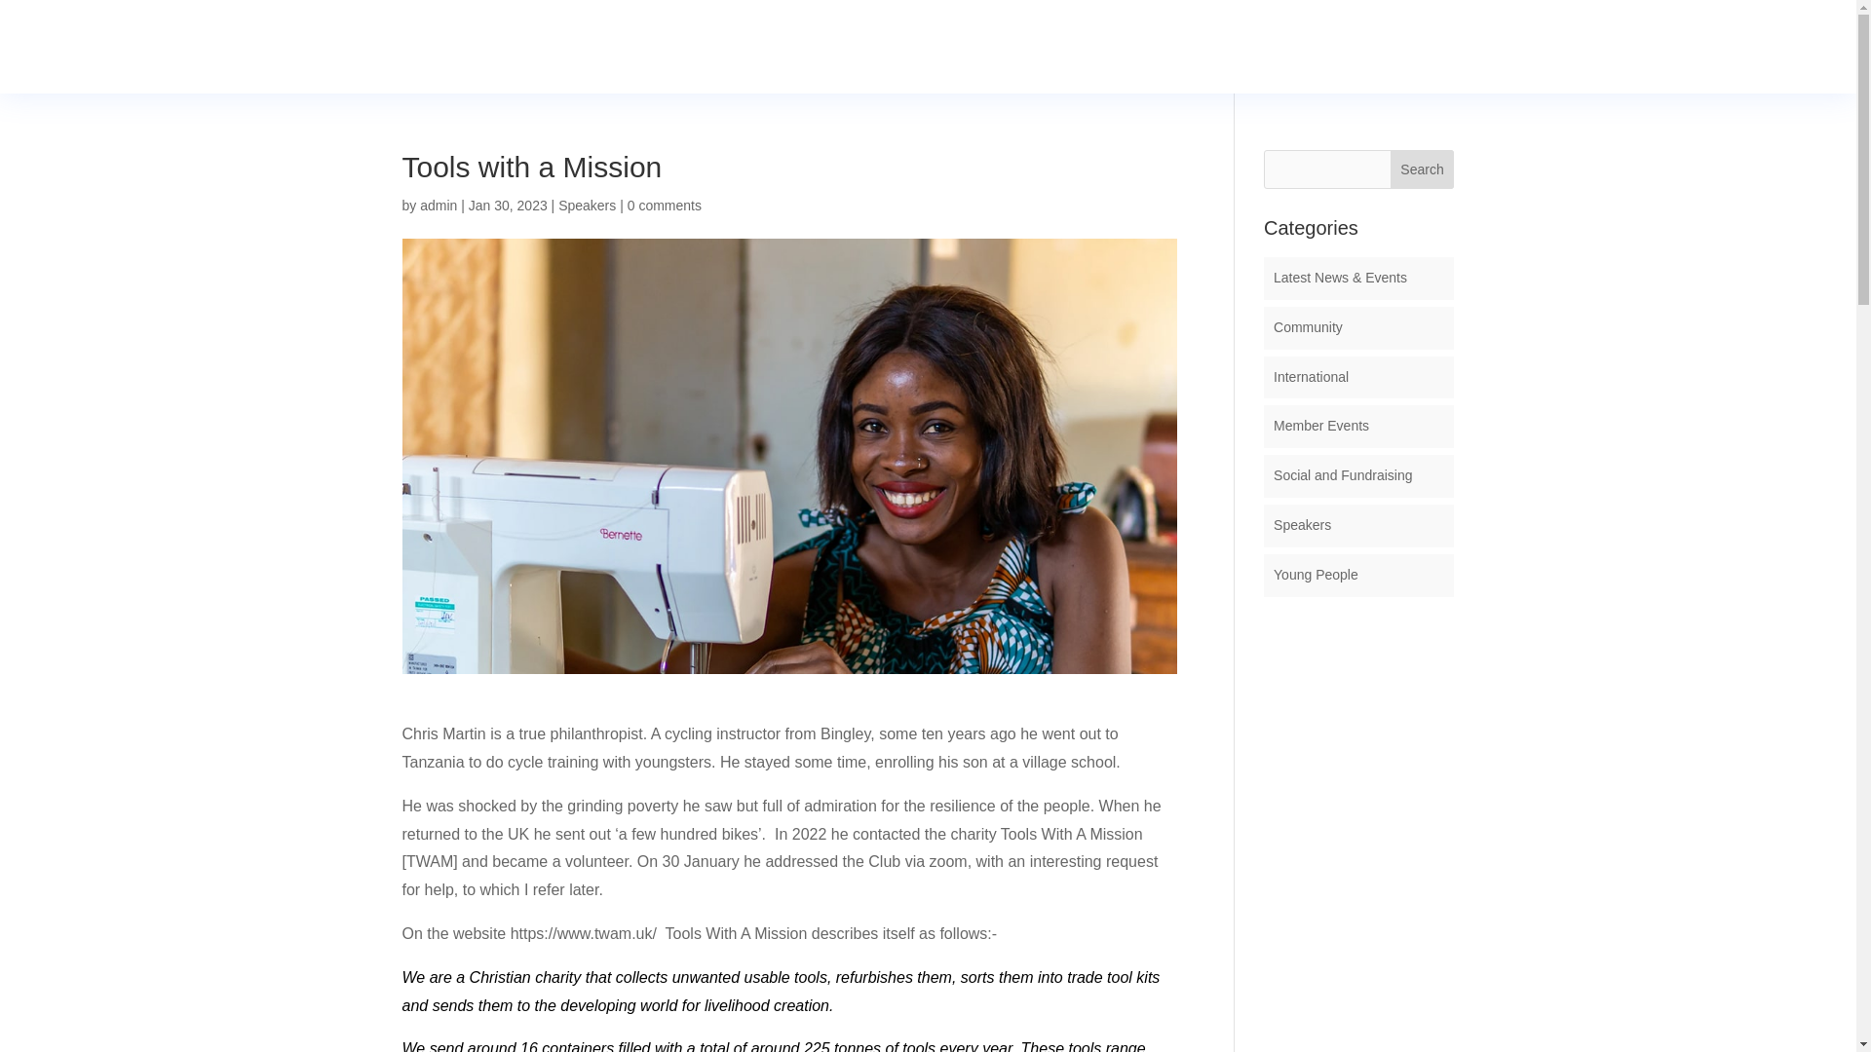  I want to click on Community, so click(1308, 327).